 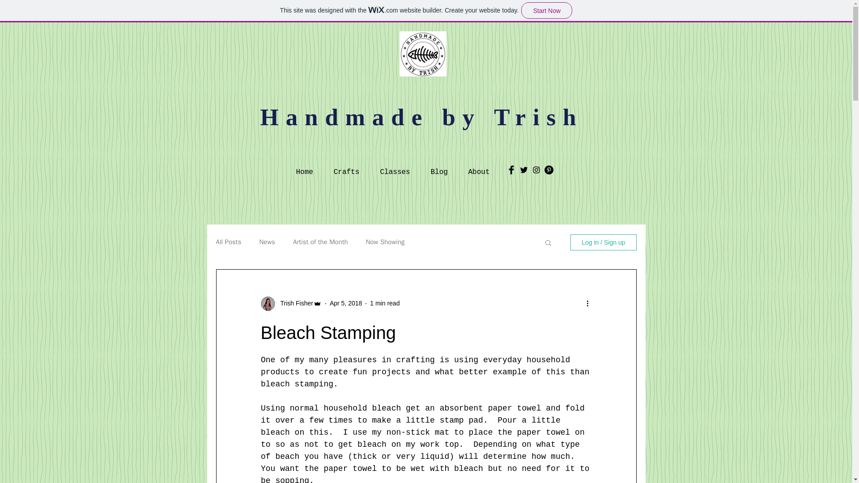 I want to click on All Posts, so click(x=228, y=242).